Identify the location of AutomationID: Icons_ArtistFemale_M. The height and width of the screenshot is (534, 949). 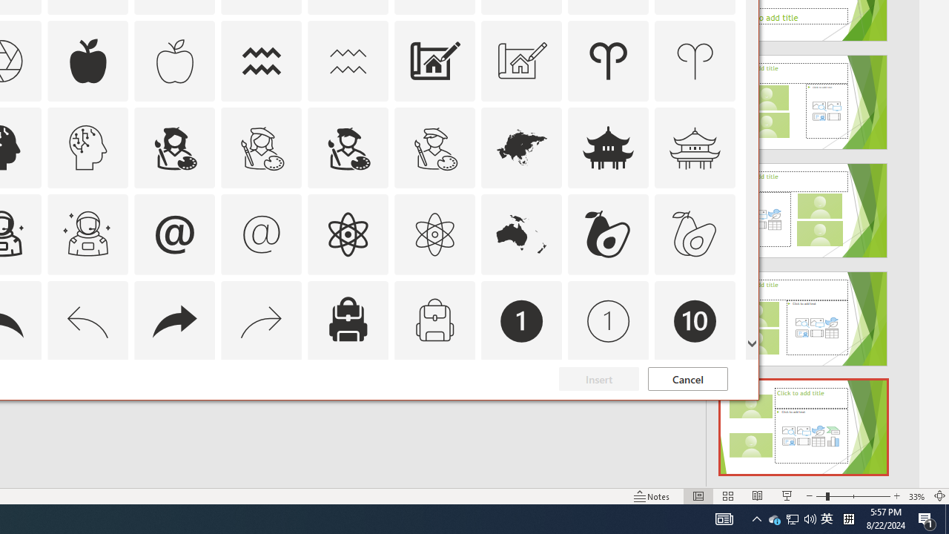
(262, 147).